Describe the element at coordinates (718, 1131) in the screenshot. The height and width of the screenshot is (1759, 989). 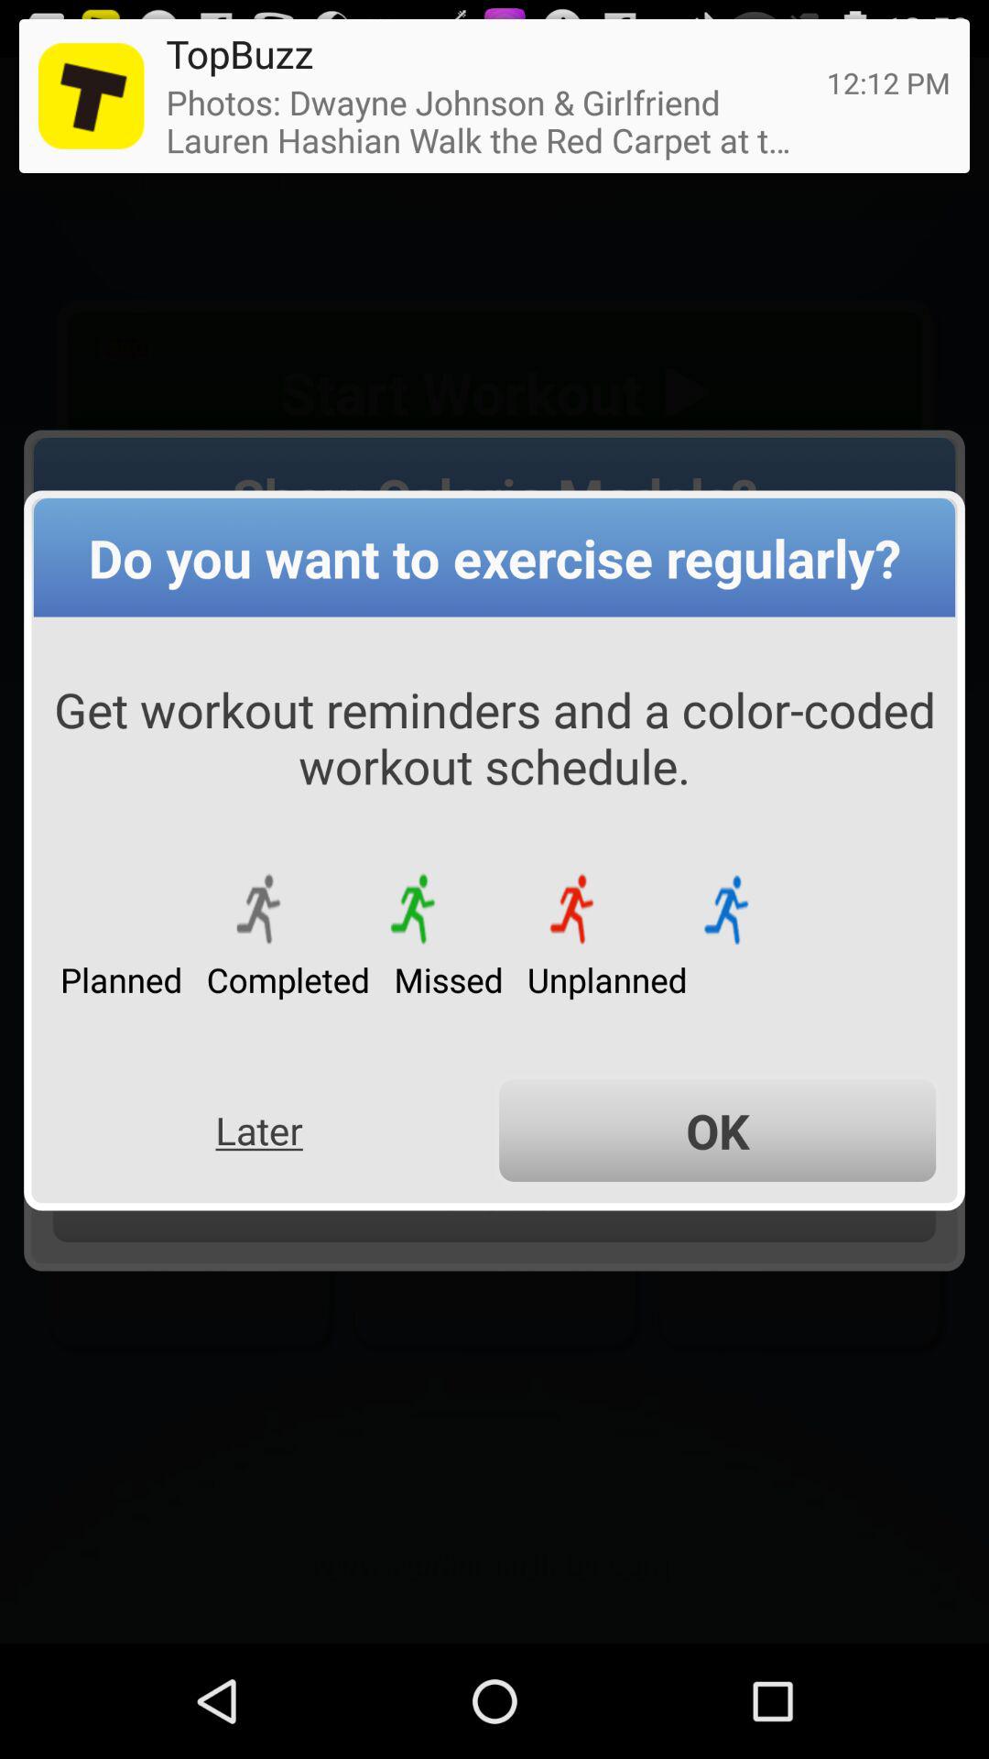
I see `open ok icon` at that location.